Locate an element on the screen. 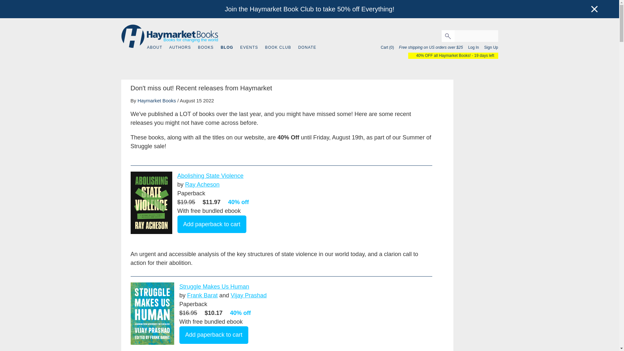  Add paperback to cart is located at coordinates (212, 224).